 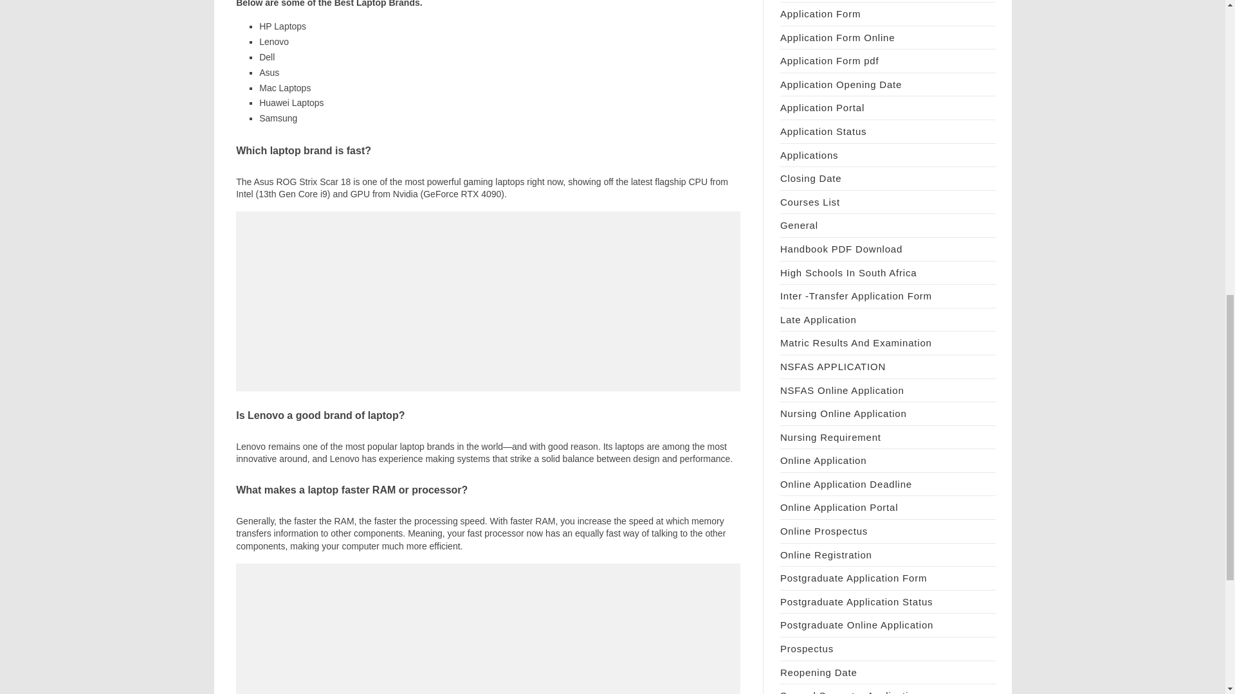 What do you see at coordinates (810, 202) in the screenshot?
I see `Courses List` at bounding box center [810, 202].